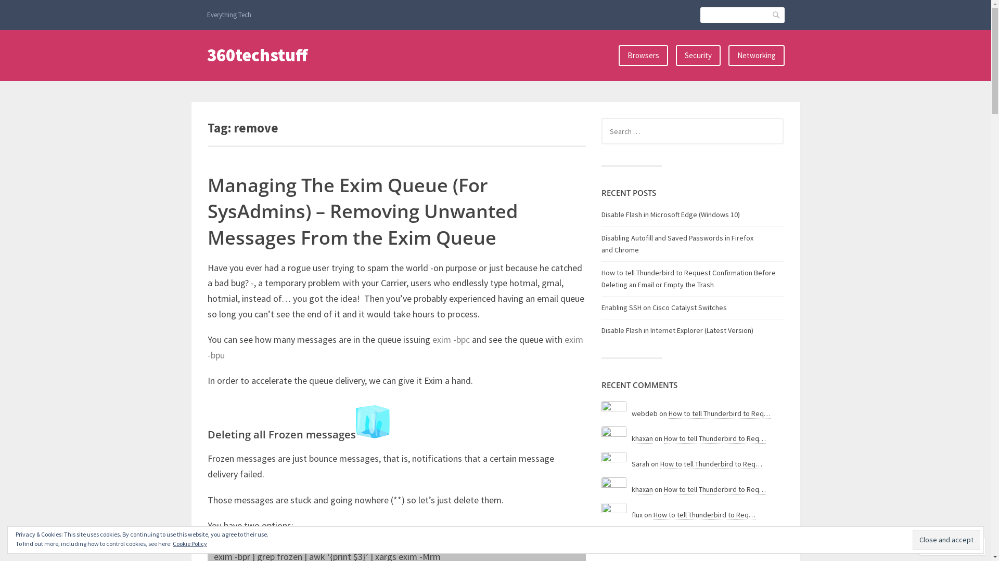 Image resolution: width=999 pixels, height=561 pixels. I want to click on khaxan, so click(642, 489).